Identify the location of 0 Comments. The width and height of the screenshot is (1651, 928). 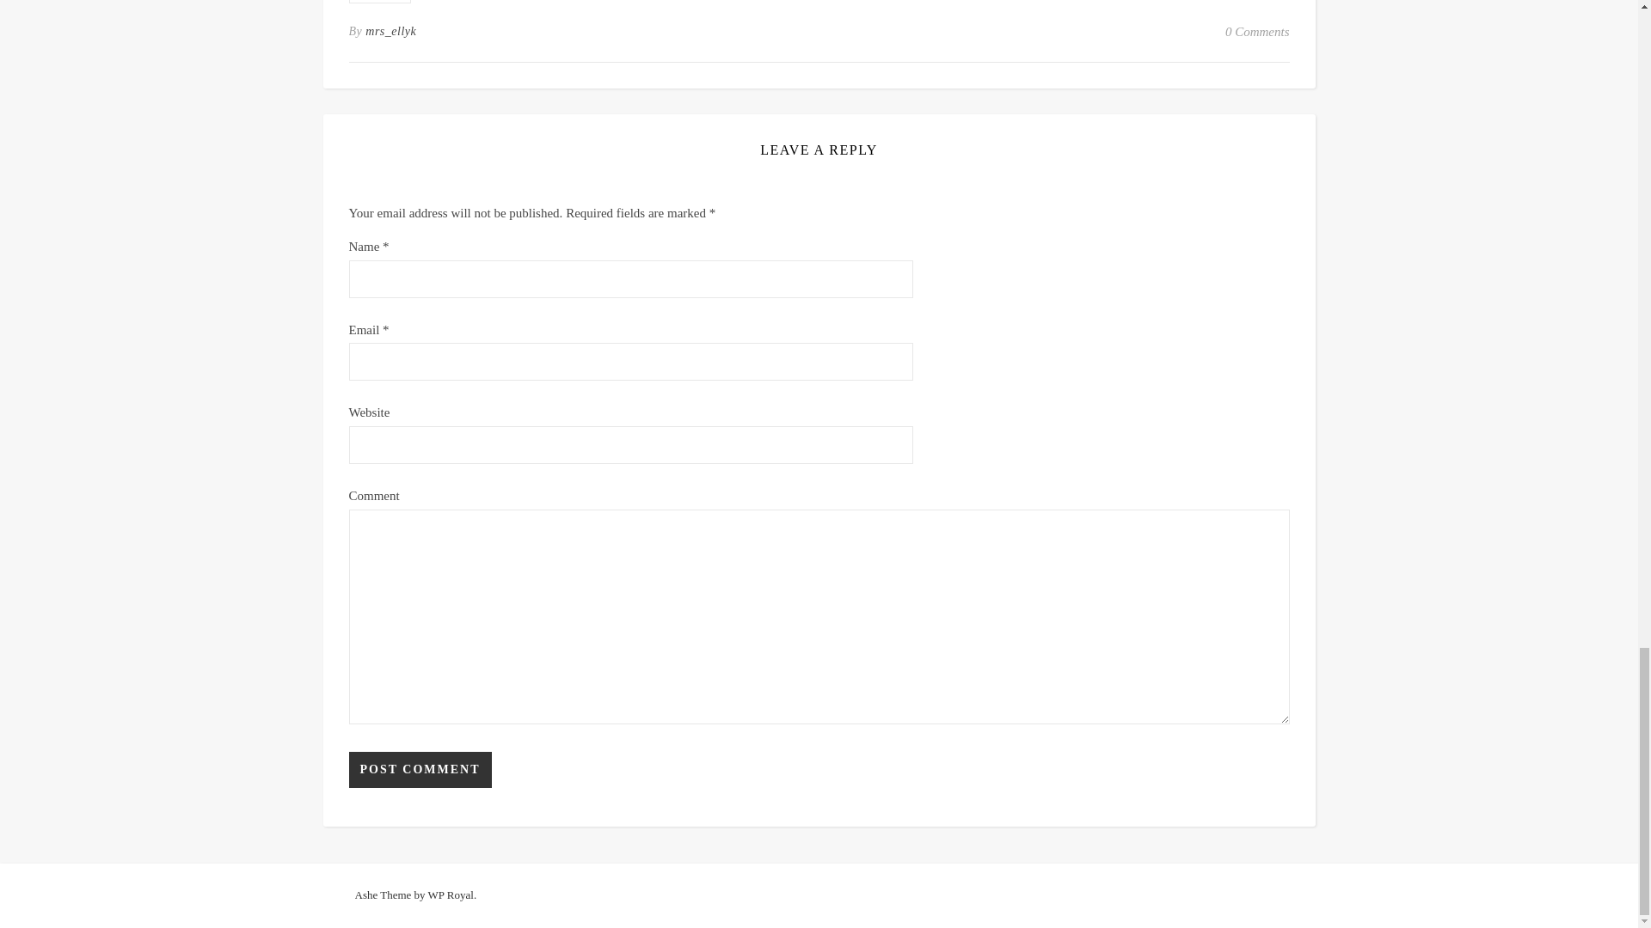
(1257, 31).